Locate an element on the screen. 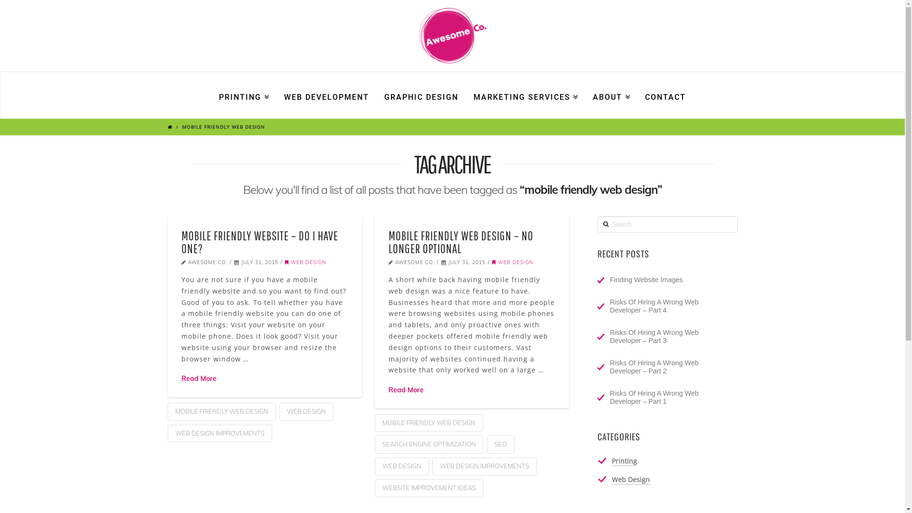  MOBILE FRIENDLY WEB DESIGN is located at coordinates (221, 412).